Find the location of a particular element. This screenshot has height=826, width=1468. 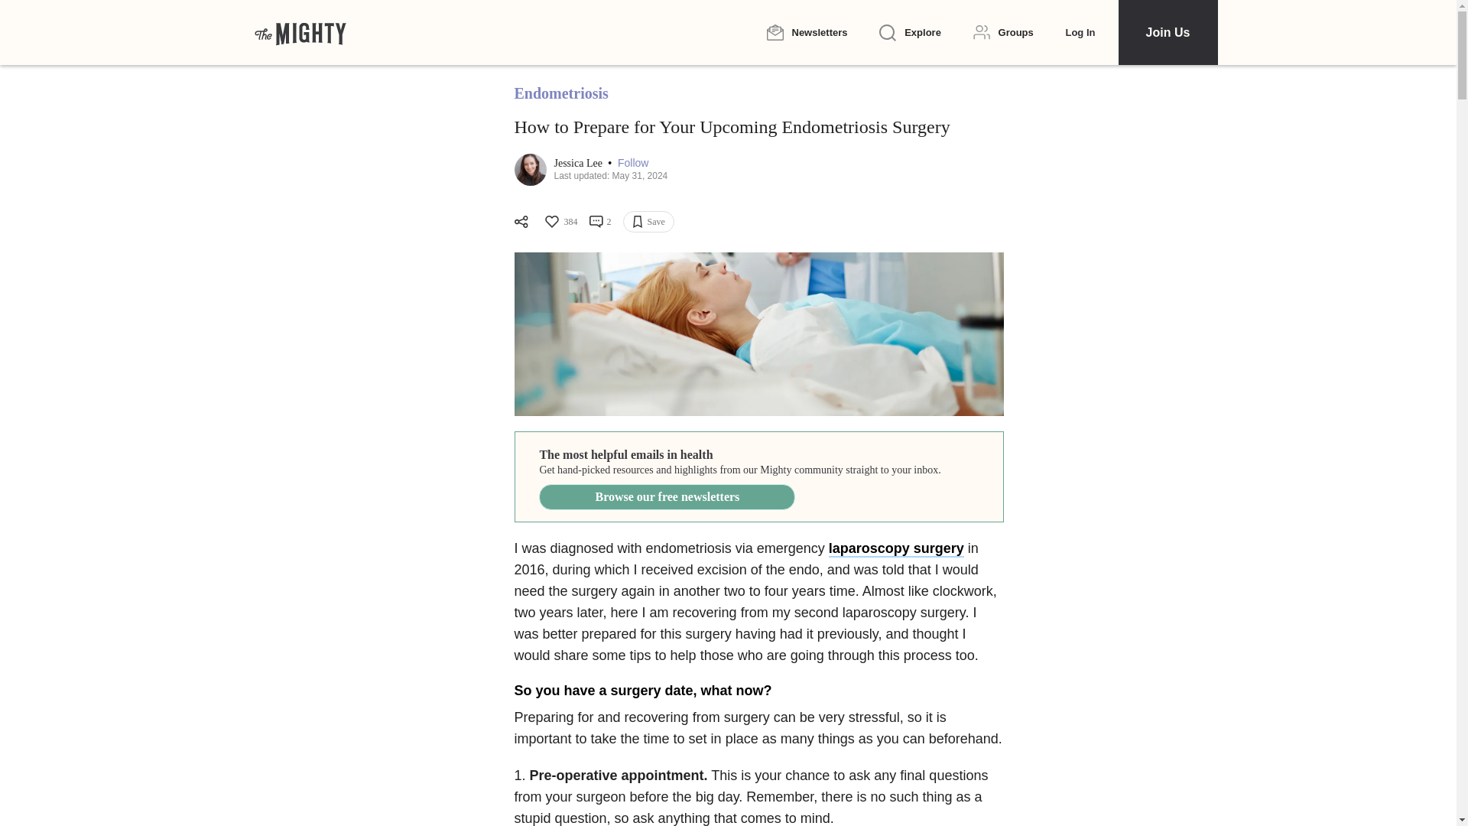

Explore is located at coordinates (910, 33).